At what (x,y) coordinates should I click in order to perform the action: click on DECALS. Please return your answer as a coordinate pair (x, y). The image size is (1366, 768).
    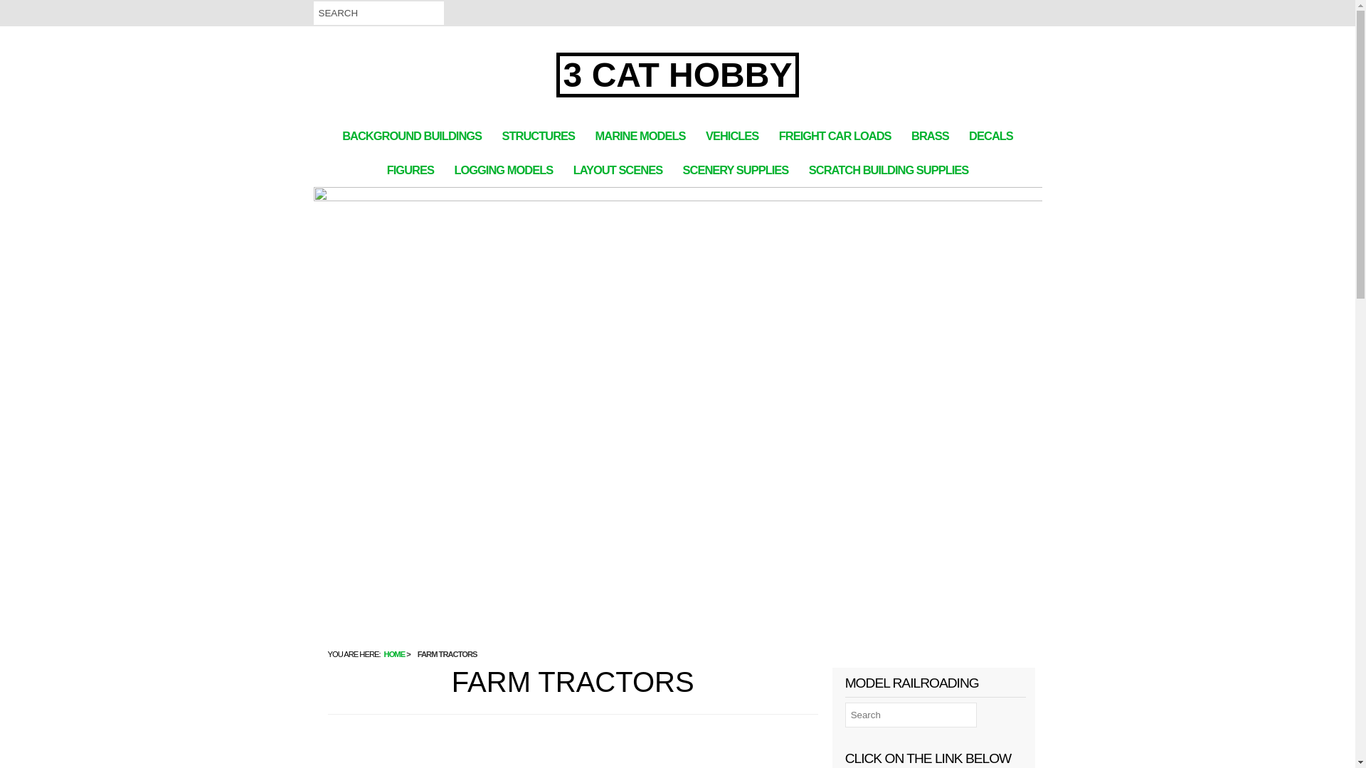
    Looking at the image, I should click on (991, 136).